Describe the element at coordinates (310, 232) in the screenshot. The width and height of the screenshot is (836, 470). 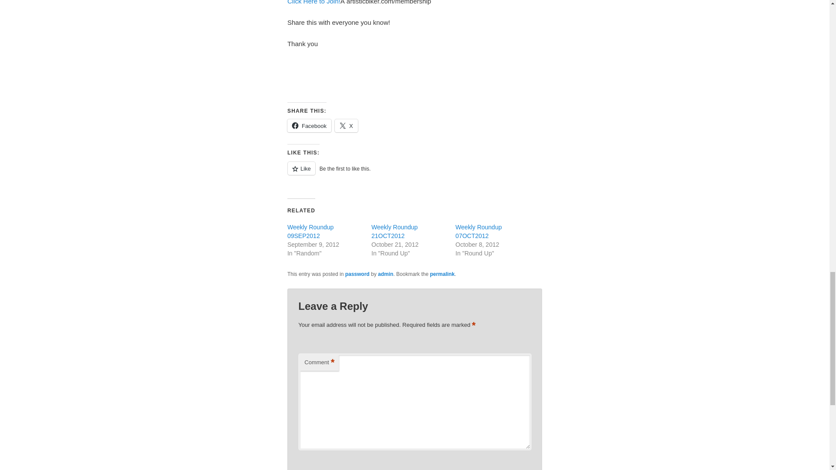
I see `Weekly Roundup 09SEP2012` at that location.